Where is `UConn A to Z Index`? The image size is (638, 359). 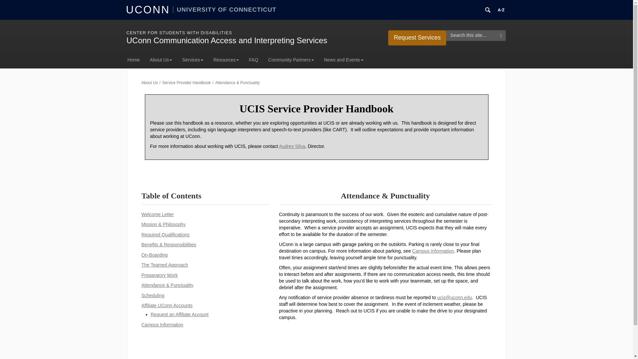 UConn A to Z Index is located at coordinates (501, 10).